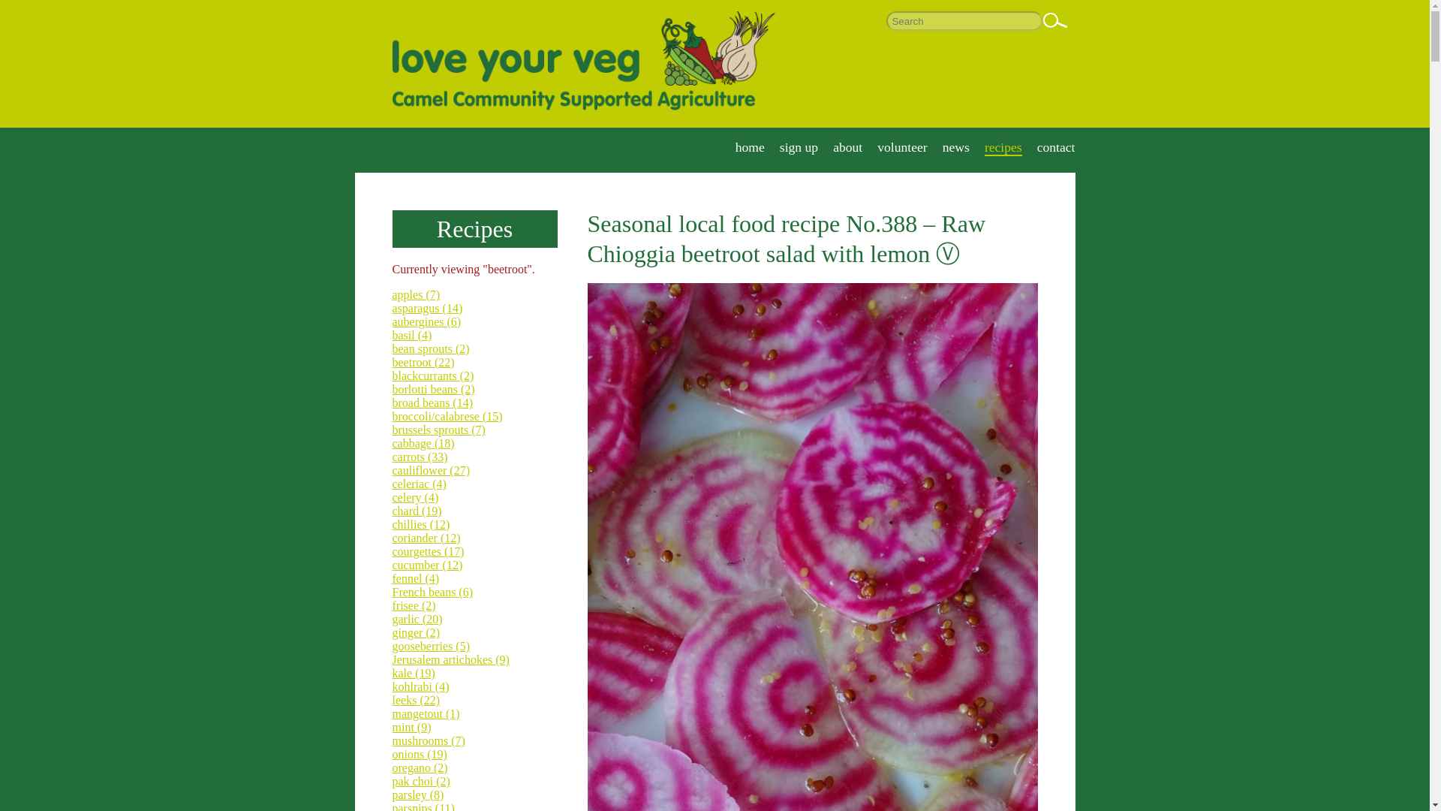 Image resolution: width=1441 pixels, height=811 pixels. I want to click on brussels sprouts, so click(438, 430).